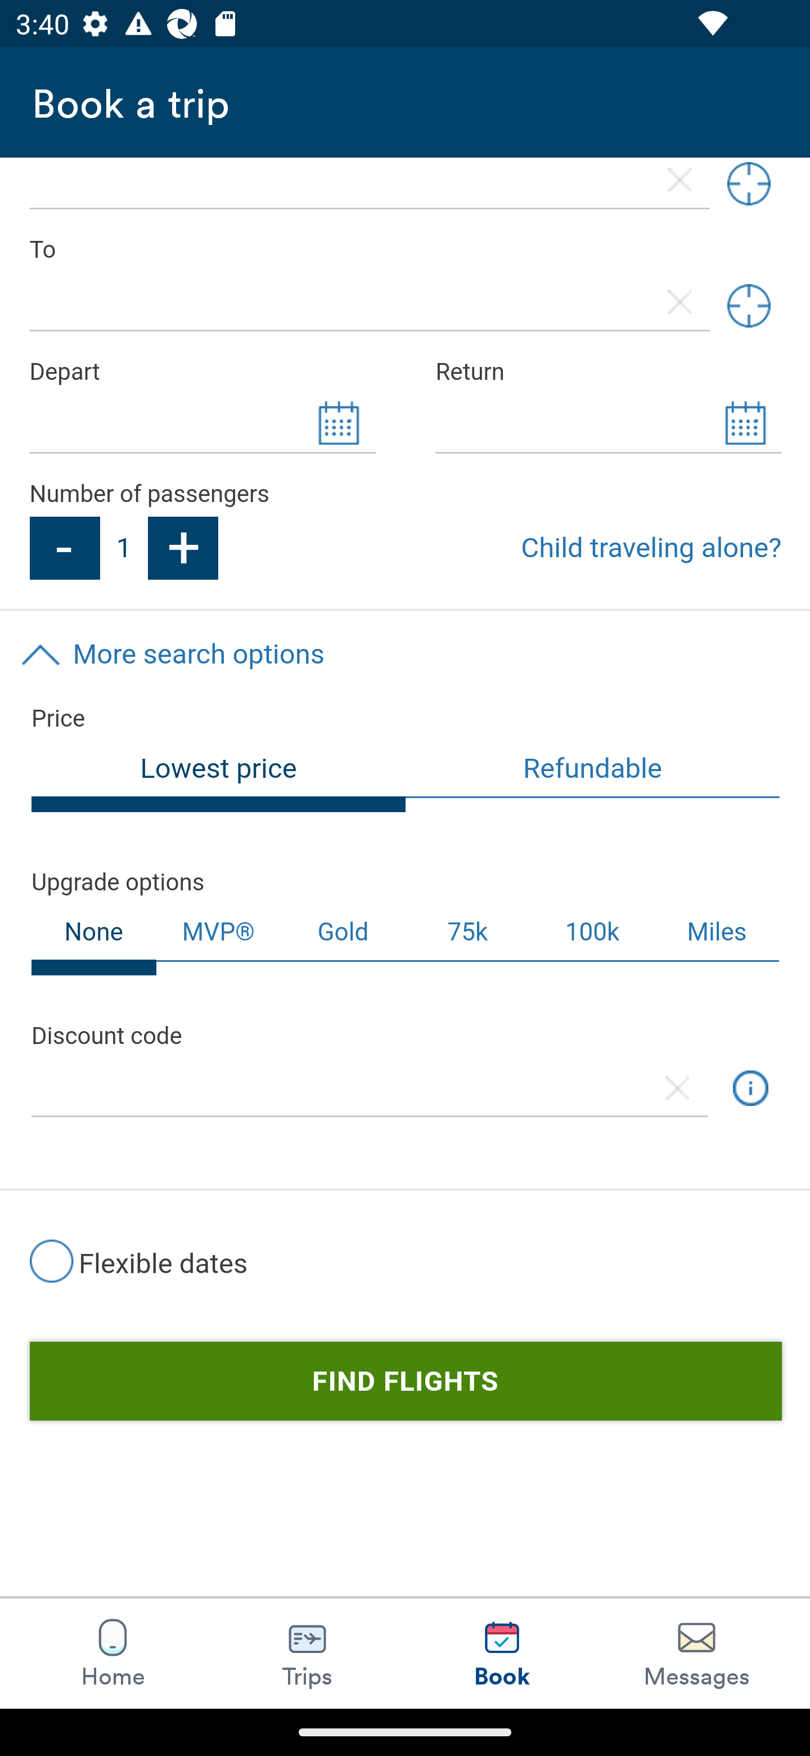  Describe the element at coordinates (343, 933) in the screenshot. I see `Gold` at that location.